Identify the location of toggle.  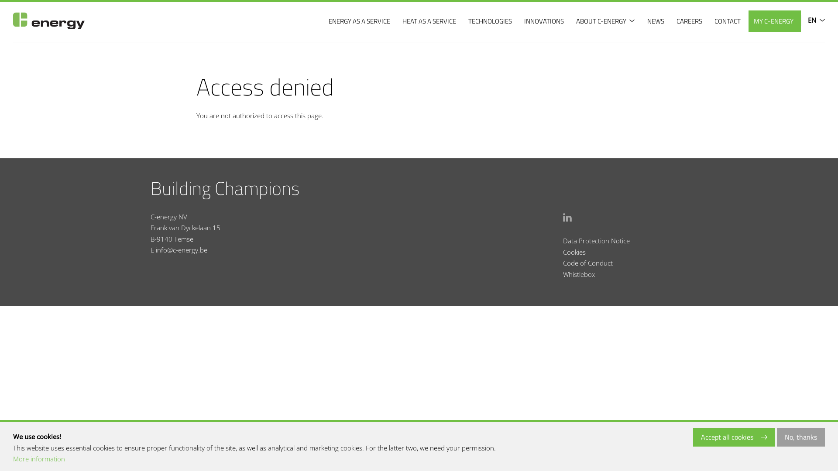
(632, 21).